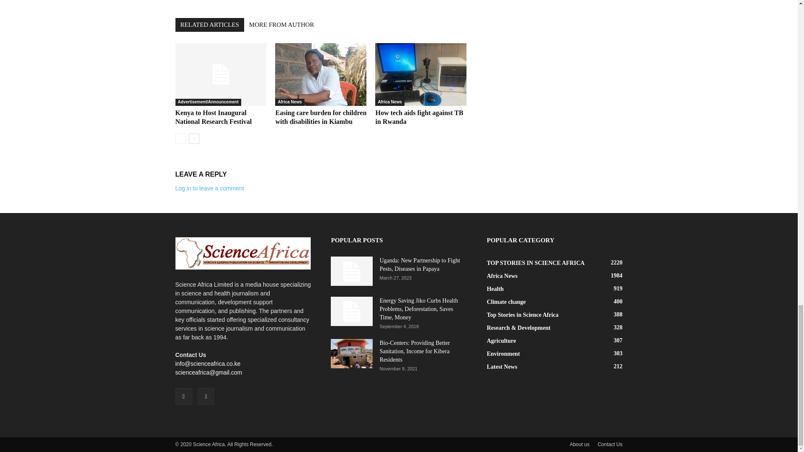  I want to click on Easing care burden for children with disabilities in Kiambu, so click(321, 117).